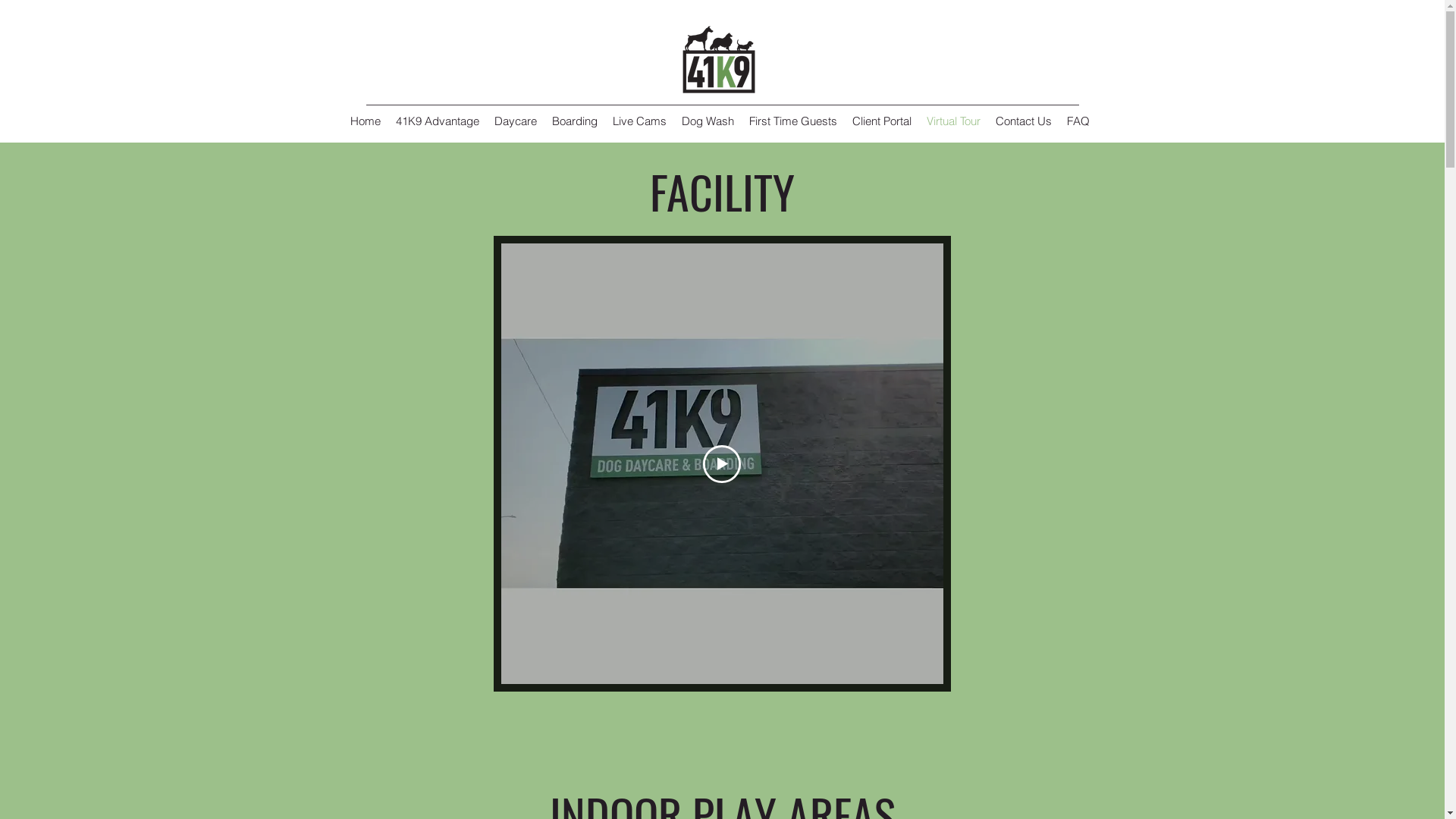 This screenshot has height=819, width=1456. Describe the element at coordinates (708, 121) in the screenshot. I see `Dog Wash` at that location.